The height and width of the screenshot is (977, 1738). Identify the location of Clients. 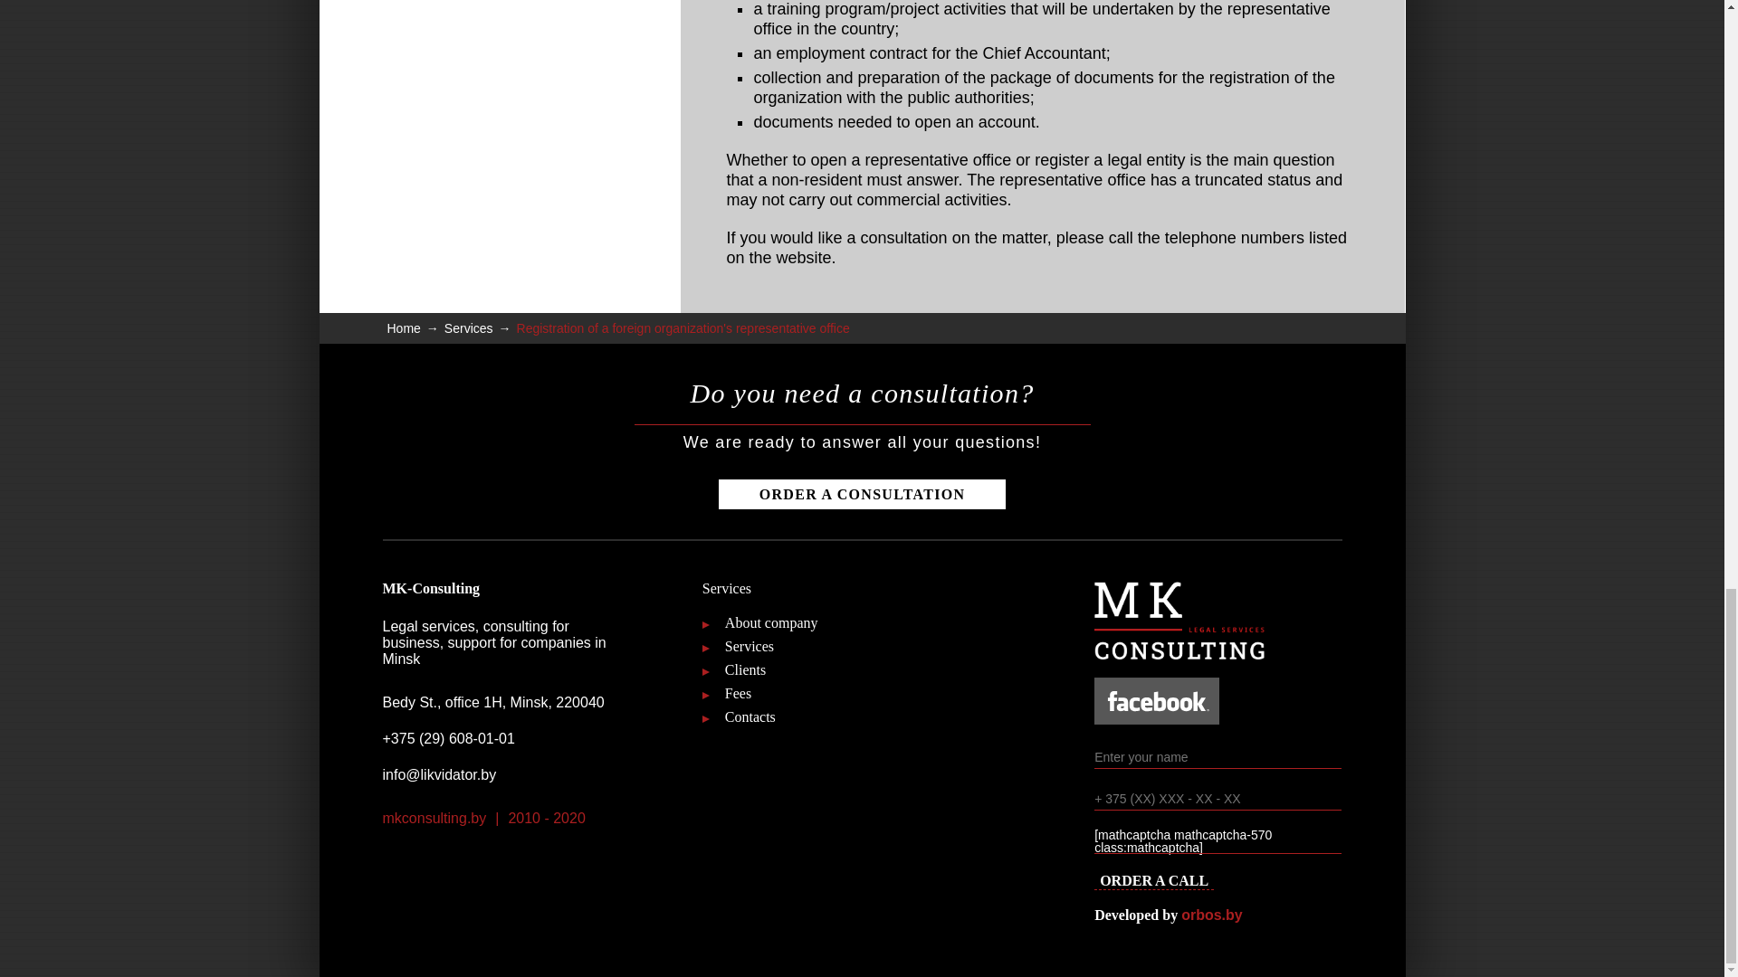
(862, 669).